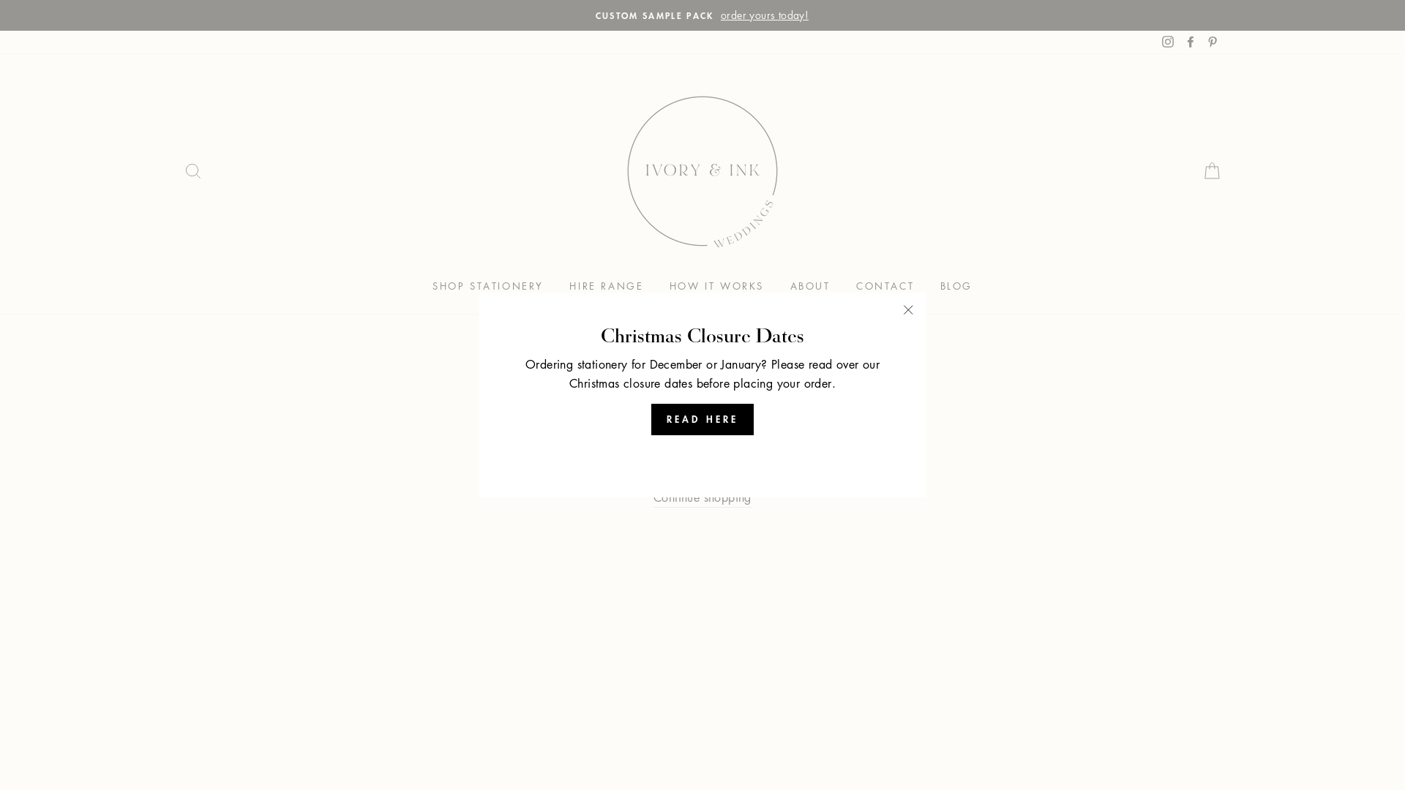 The image size is (1405, 790). I want to click on BLOG, so click(956, 287).